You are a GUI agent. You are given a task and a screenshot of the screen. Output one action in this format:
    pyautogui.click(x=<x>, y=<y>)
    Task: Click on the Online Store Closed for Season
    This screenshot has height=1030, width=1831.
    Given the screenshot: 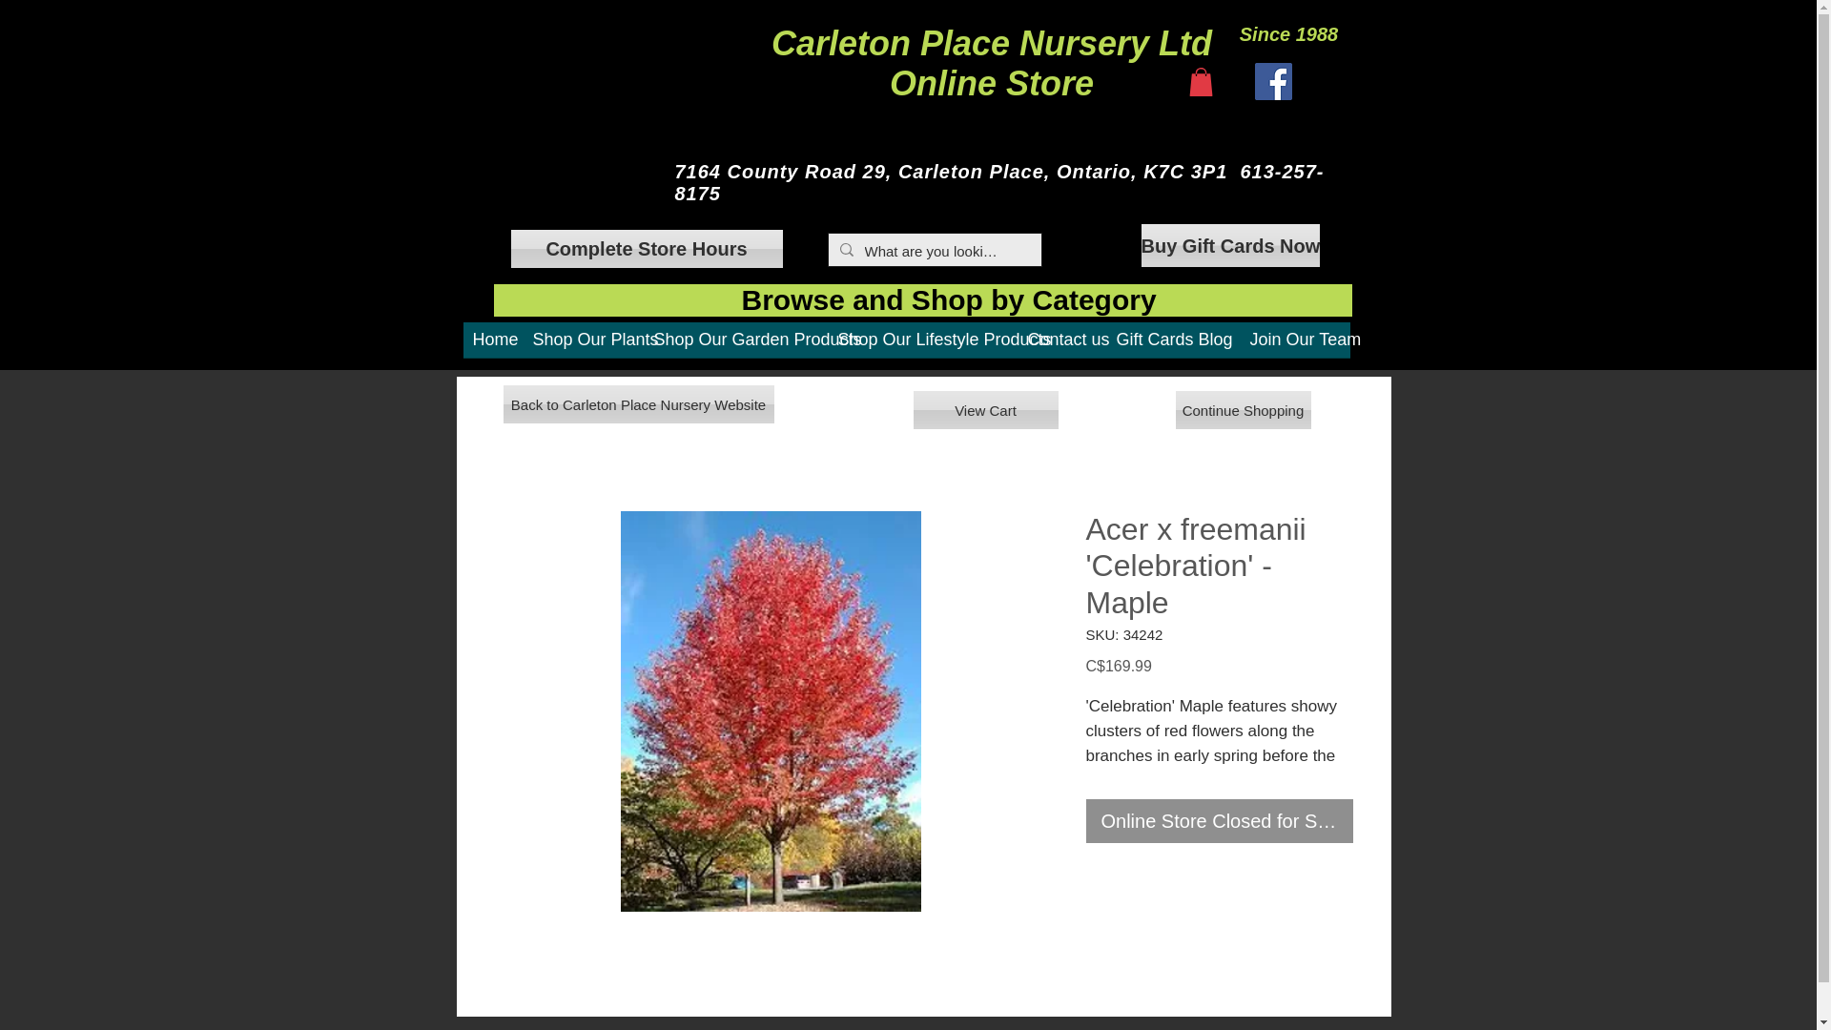 What is the action you would take?
    pyautogui.click(x=736, y=345)
    